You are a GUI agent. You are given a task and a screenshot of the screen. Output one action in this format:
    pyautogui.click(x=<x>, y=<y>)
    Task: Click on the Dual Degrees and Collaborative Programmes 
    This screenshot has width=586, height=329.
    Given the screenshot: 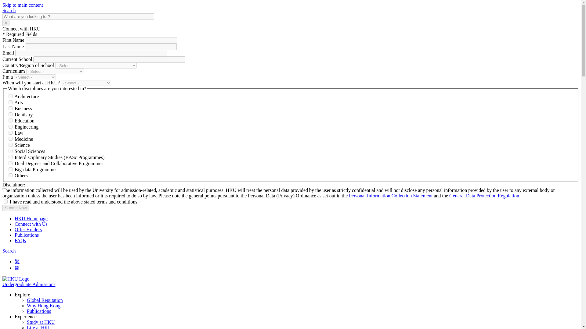 What is the action you would take?
    pyautogui.click(x=10, y=163)
    